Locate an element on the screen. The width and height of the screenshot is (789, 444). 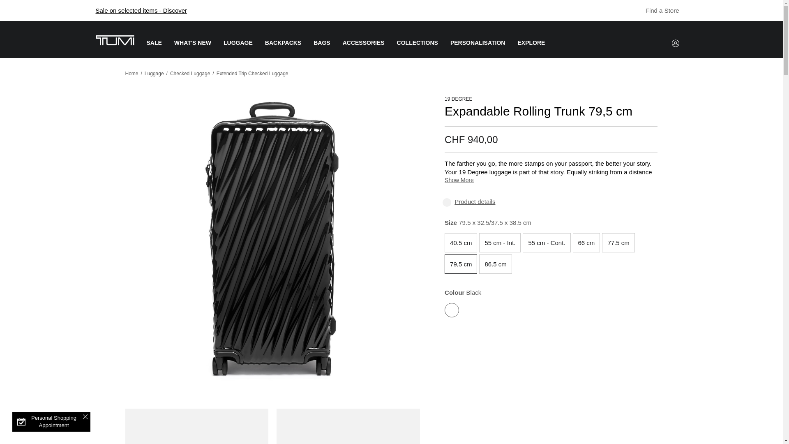
LUGGAGE is located at coordinates (238, 49).